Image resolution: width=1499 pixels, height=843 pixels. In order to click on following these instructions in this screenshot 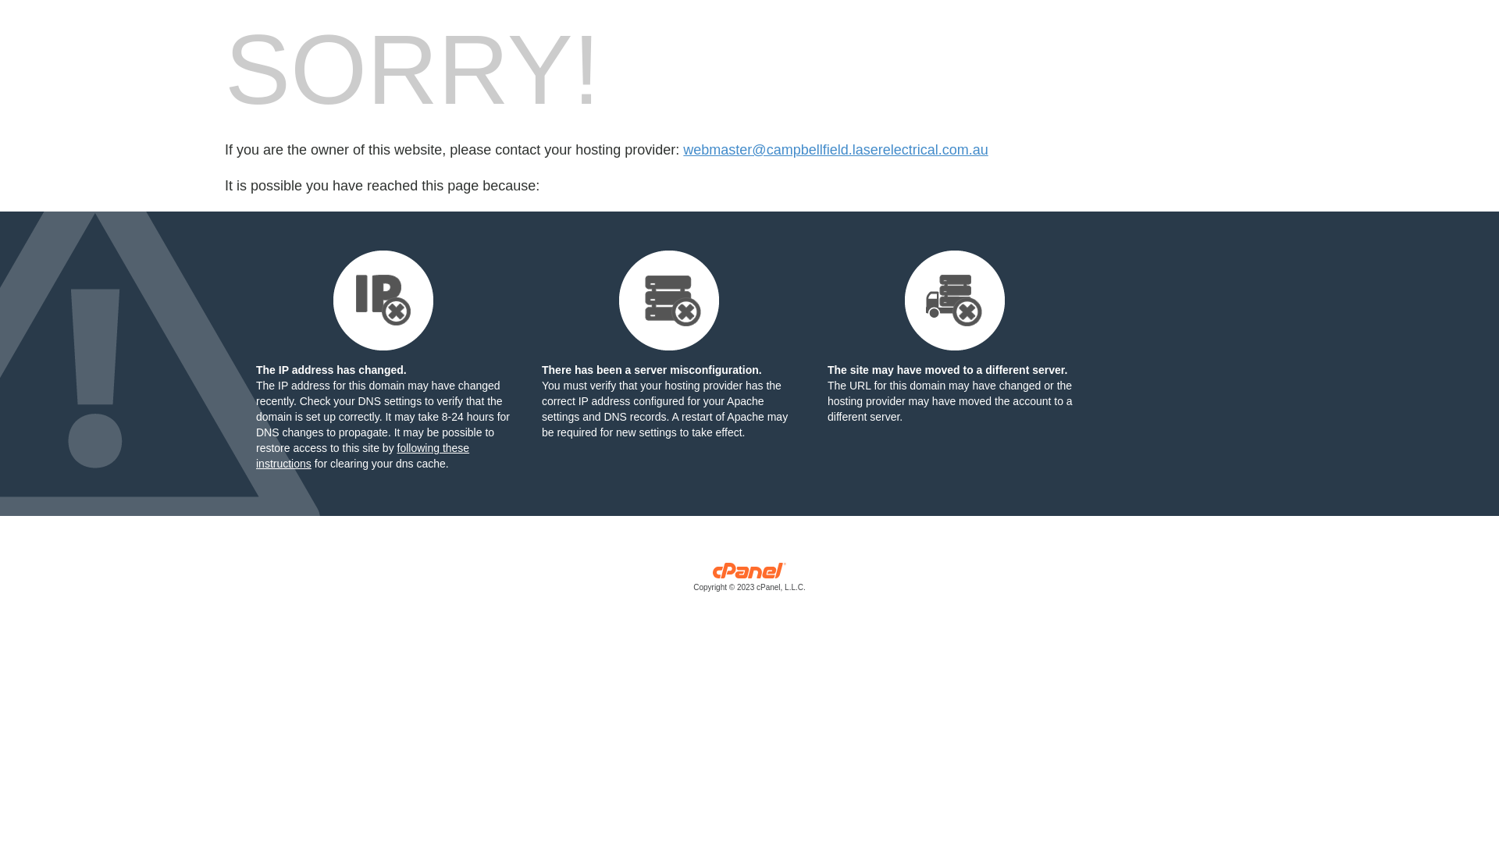, I will do `click(362, 456)`.